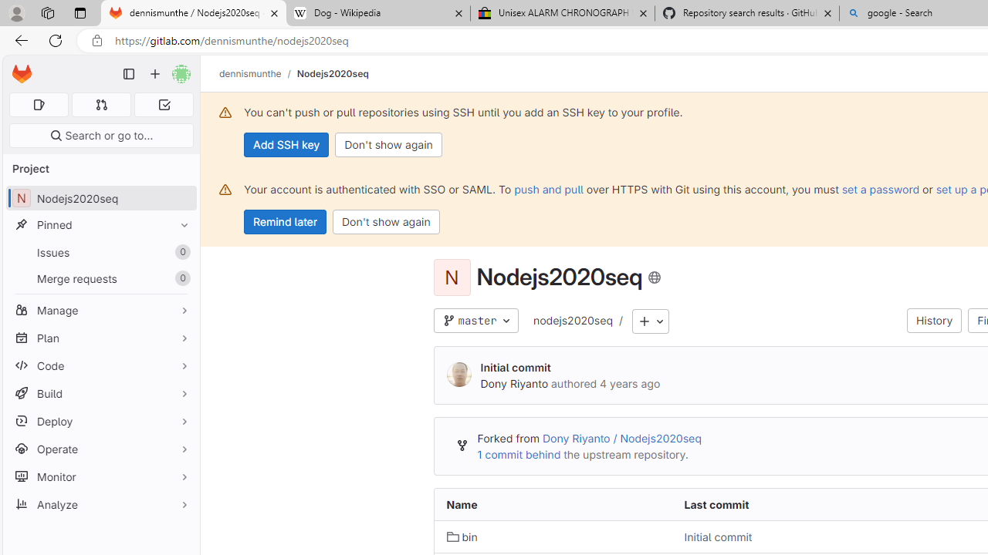  What do you see at coordinates (514, 383) in the screenshot?
I see `Dony Riyanto` at bounding box center [514, 383].